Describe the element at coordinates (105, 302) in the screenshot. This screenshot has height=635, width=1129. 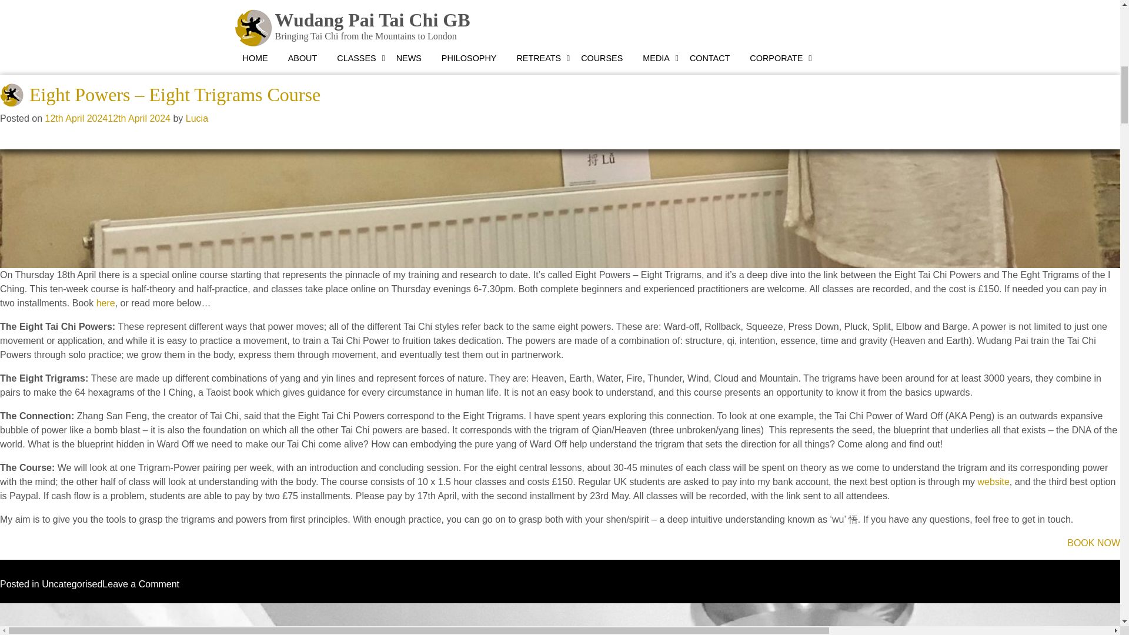
I see `here` at that location.